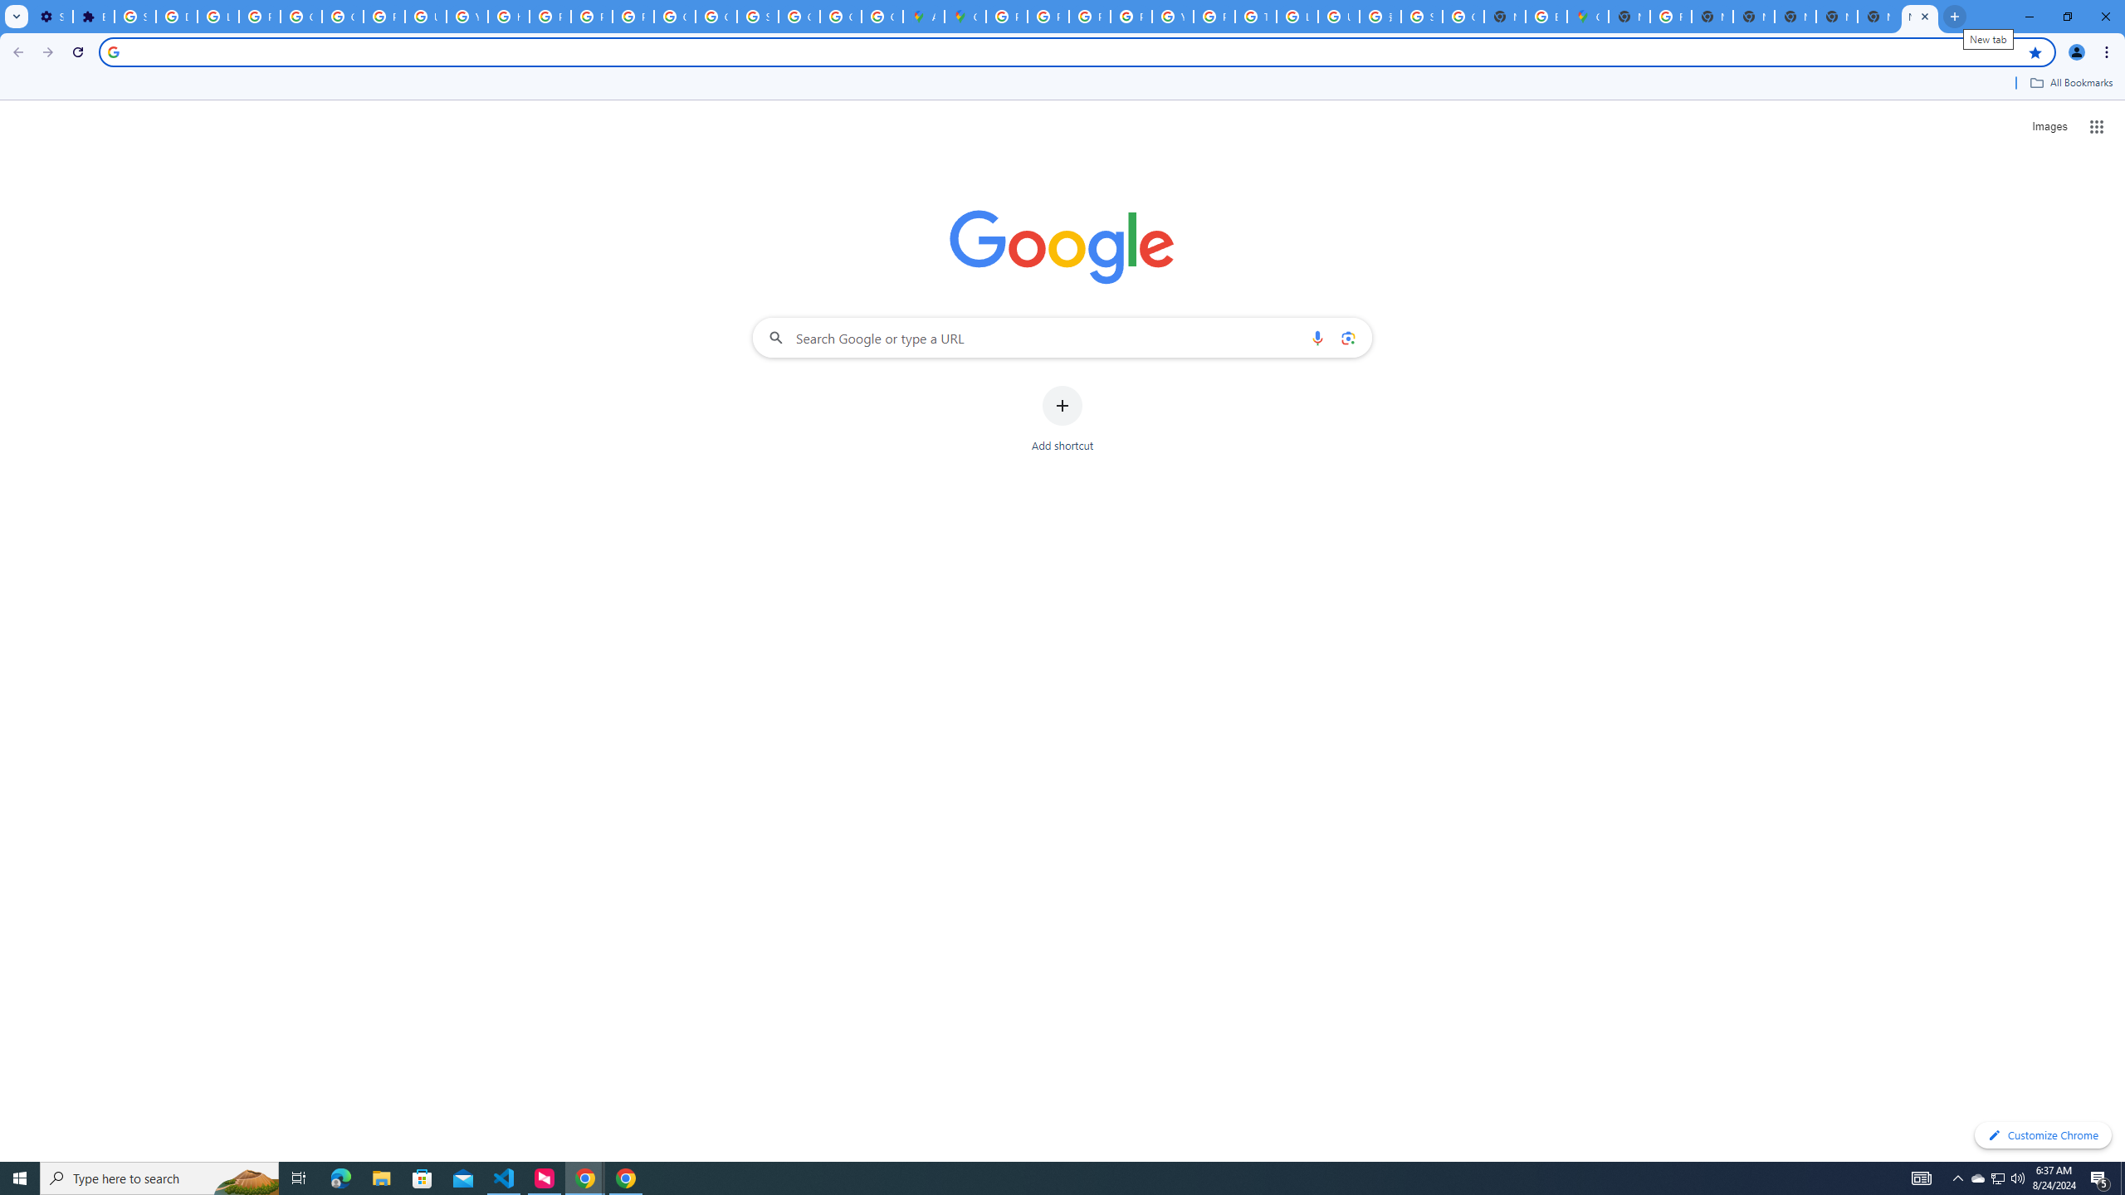 The height and width of the screenshot is (1195, 2125). What do you see at coordinates (1090, 17) in the screenshot?
I see `Privacy Help Center - Policies Help` at bounding box center [1090, 17].